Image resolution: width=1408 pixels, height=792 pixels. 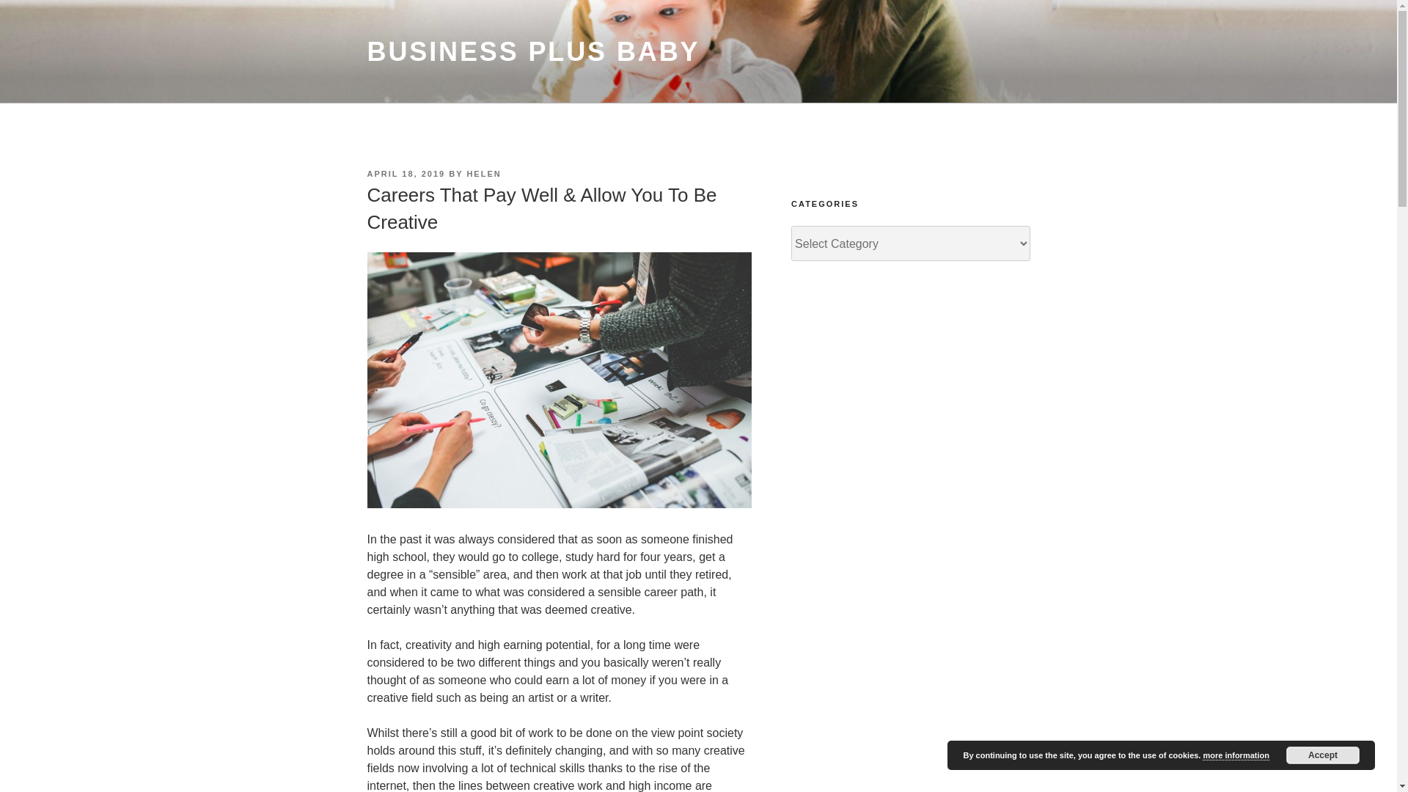 What do you see at coordinates (483, 174) in the screenshot?
I see `HELEN` at bounding box center [483, 174].